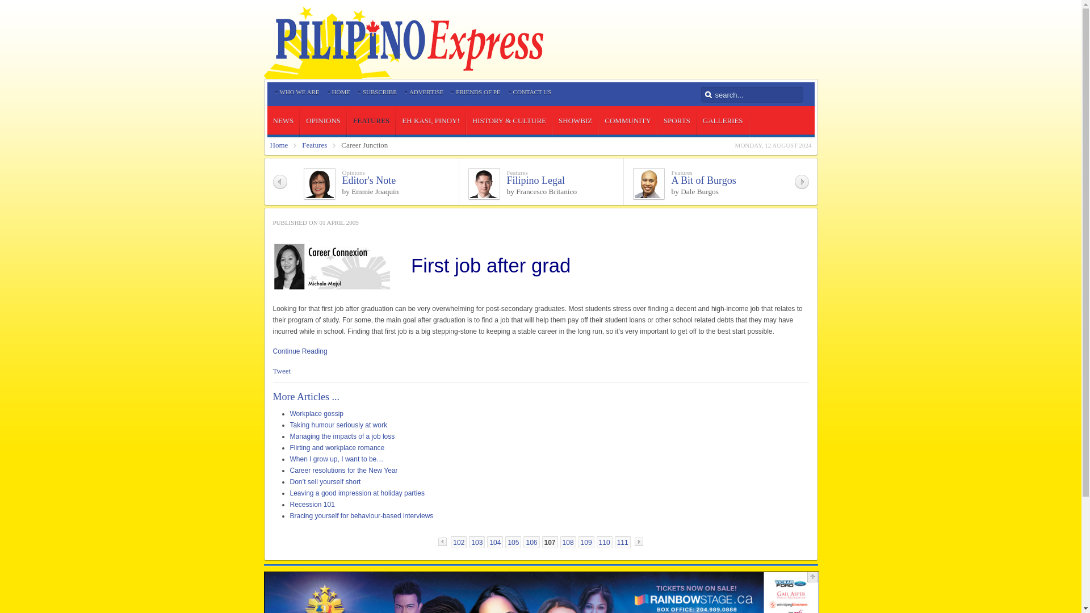 This screenshot has height=613, width=1090. I want to click on HOME, so click(341, 92).